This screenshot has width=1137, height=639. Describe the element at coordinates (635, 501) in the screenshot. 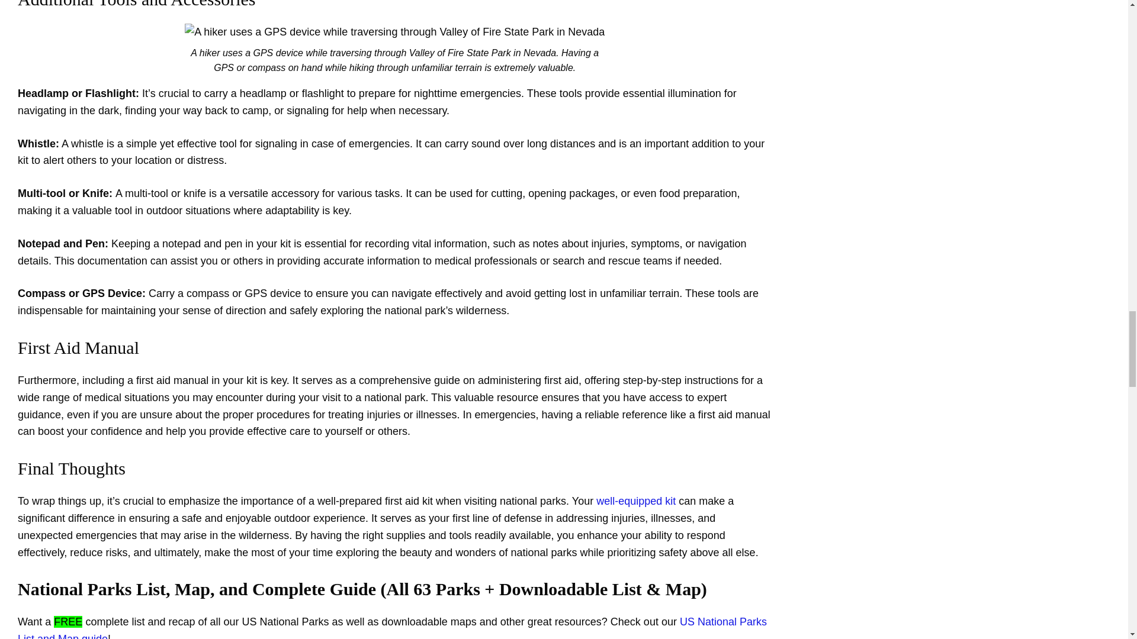

I see `well-equipped kit` at that location.